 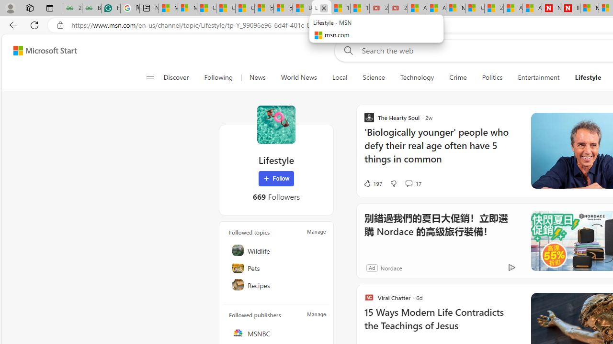 I want to click on Dislike, so click(x=394, y=183).